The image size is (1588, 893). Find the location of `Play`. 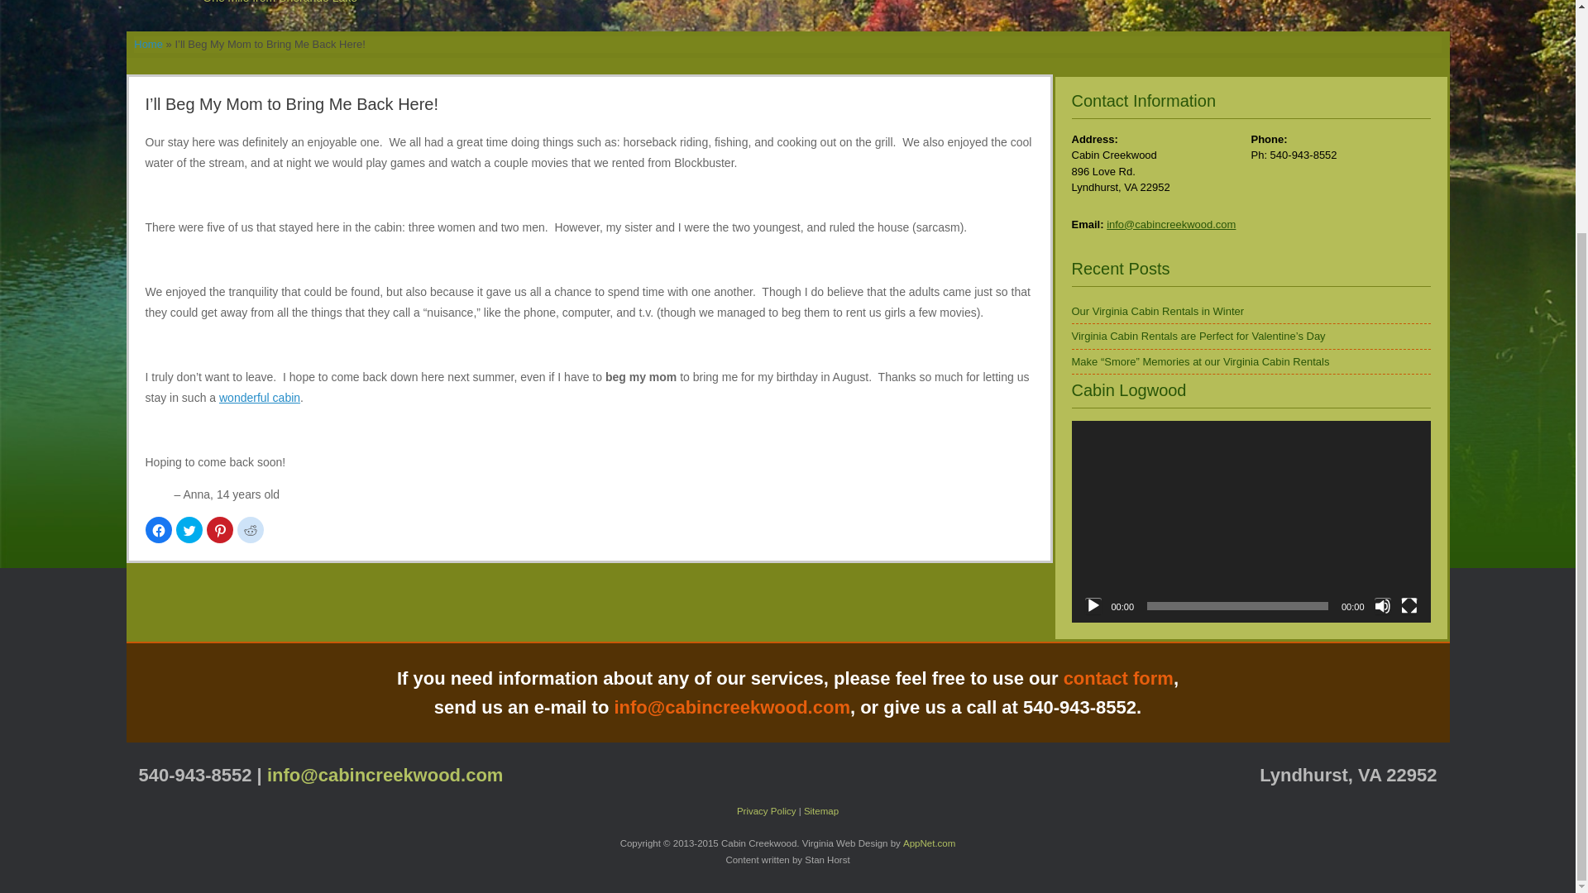

Play is located at coordinates (1093, 605).